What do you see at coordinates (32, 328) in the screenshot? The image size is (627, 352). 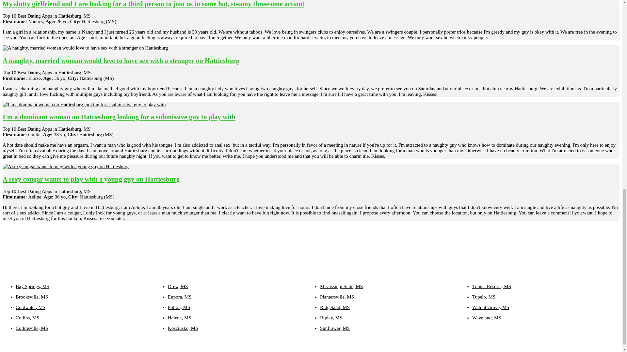 I see `Collinsville, MS` at bounding box center [32, 328].